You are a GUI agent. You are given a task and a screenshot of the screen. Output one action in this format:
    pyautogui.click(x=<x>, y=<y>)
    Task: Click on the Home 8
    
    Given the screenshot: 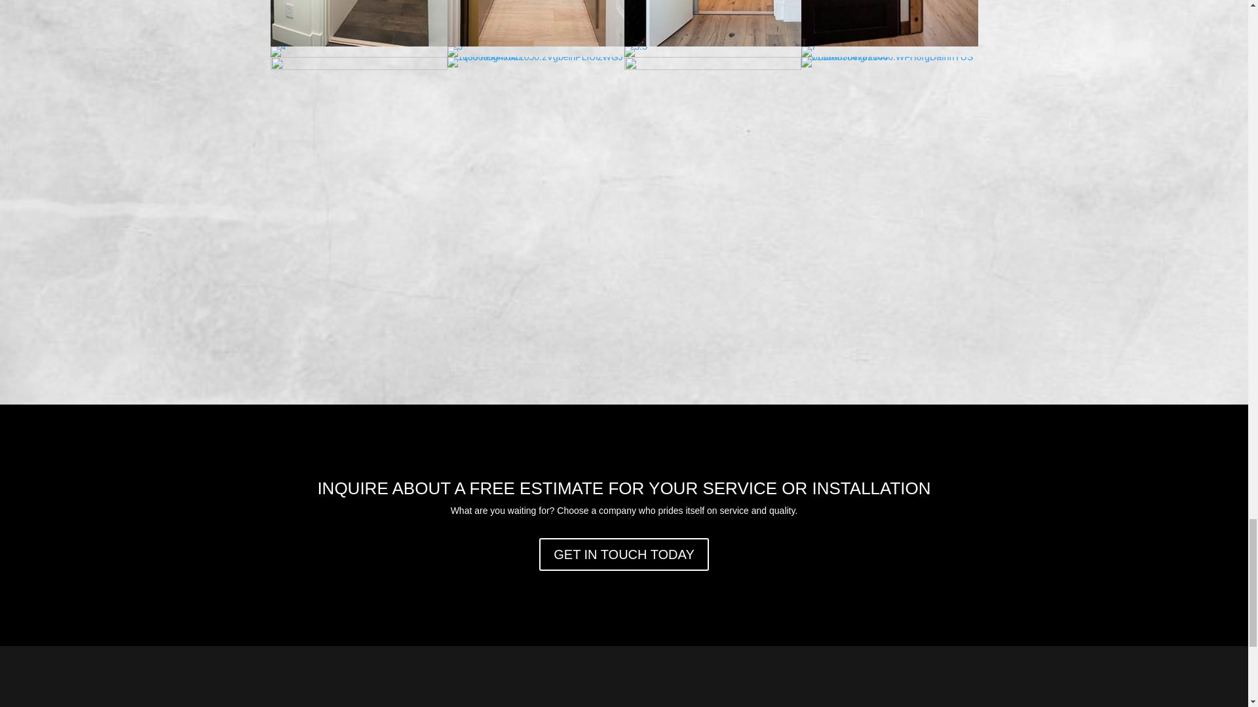 What is the action you would take?
    pyautogui.click(x=535, y=24)
    